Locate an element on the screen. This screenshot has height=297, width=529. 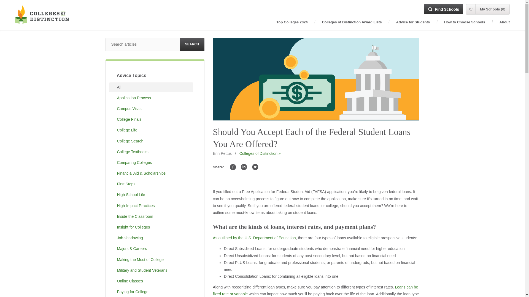
High School Life is located at coordinates (151, 195).